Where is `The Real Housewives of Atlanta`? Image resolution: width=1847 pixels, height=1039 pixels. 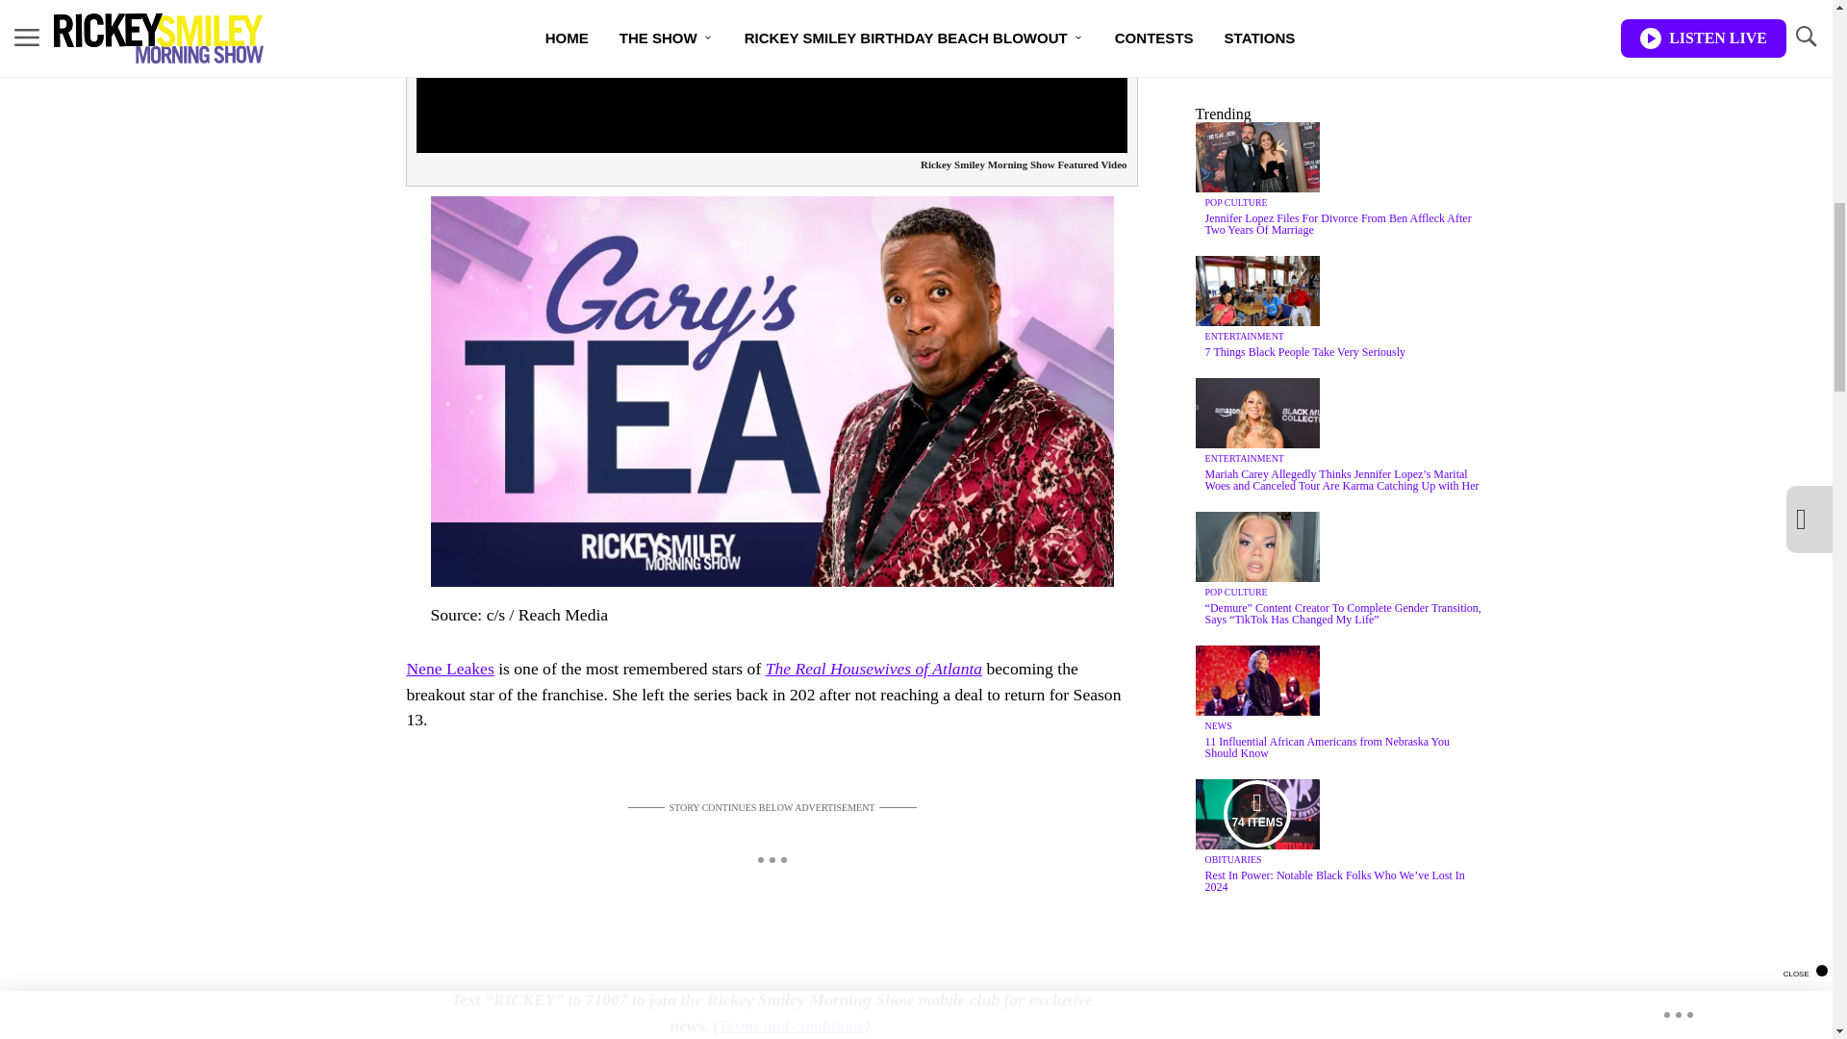
The Real Housewives of Atlanta is located at coordinates (873, 668).